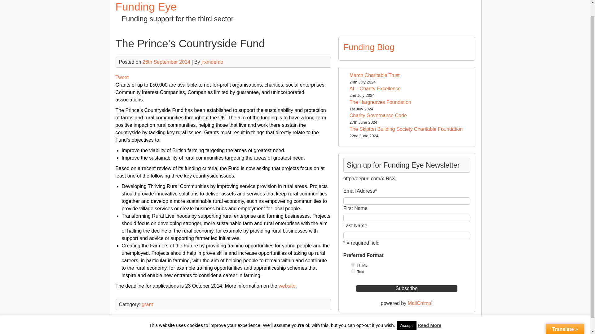  Describe the element at coordinates (147, 304) in the screenshot. I see `grant` at that location.